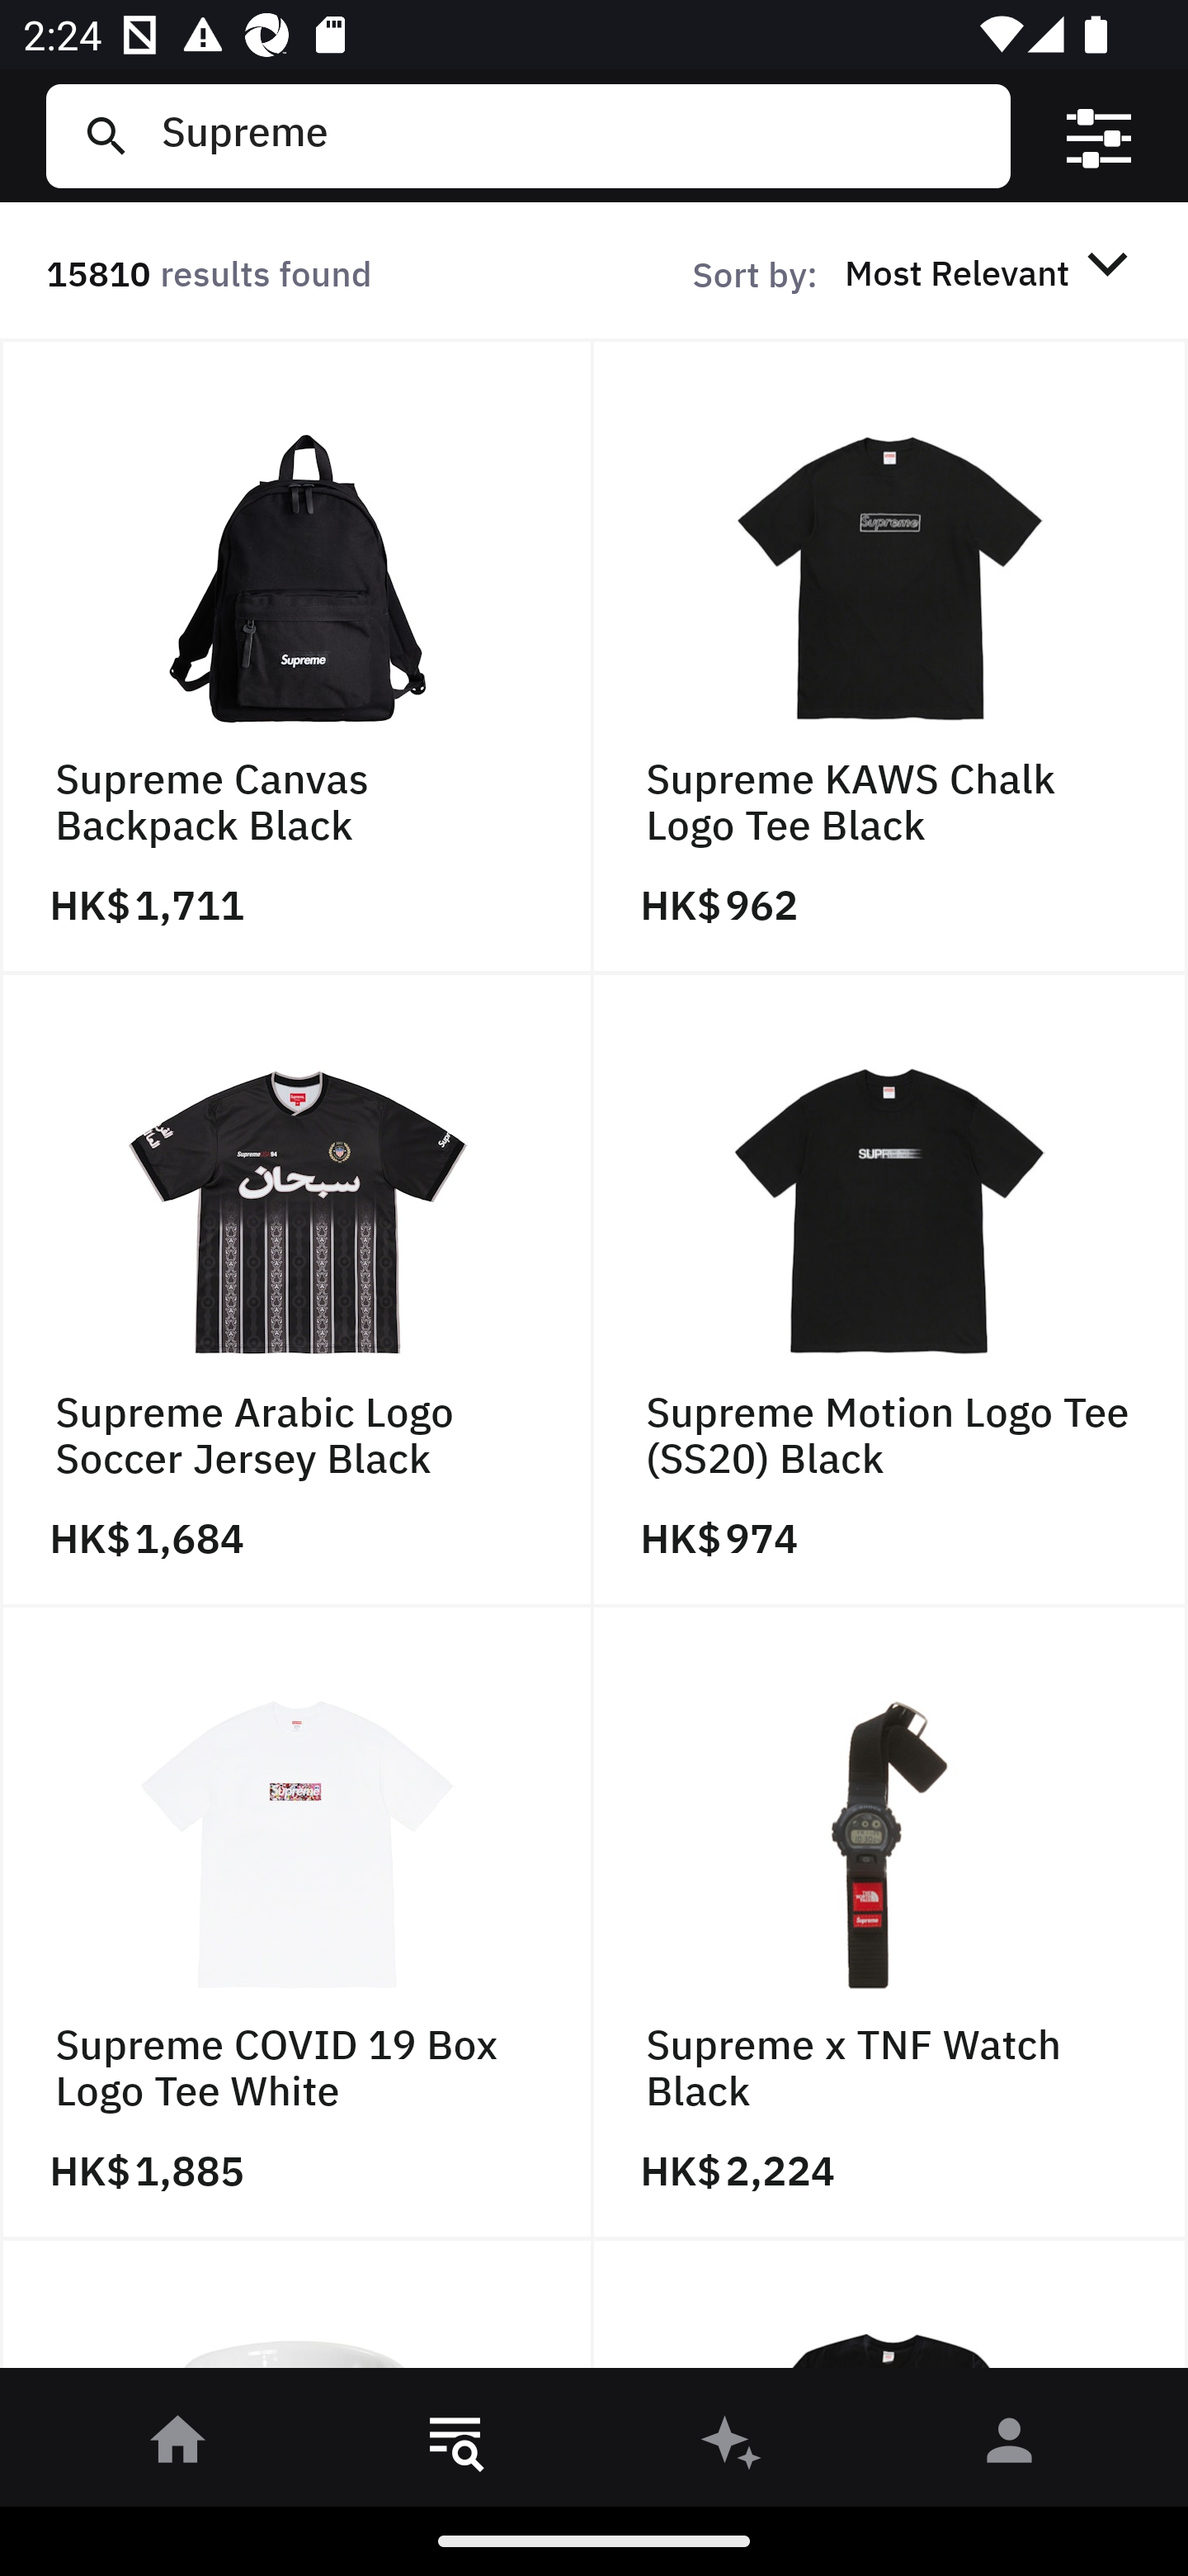 This screenshot has height=2576, width=1188. What do you see at coordinates (733, 2446) in the screenshot?
I see `󰫢` at bounding box center [733, 2446].